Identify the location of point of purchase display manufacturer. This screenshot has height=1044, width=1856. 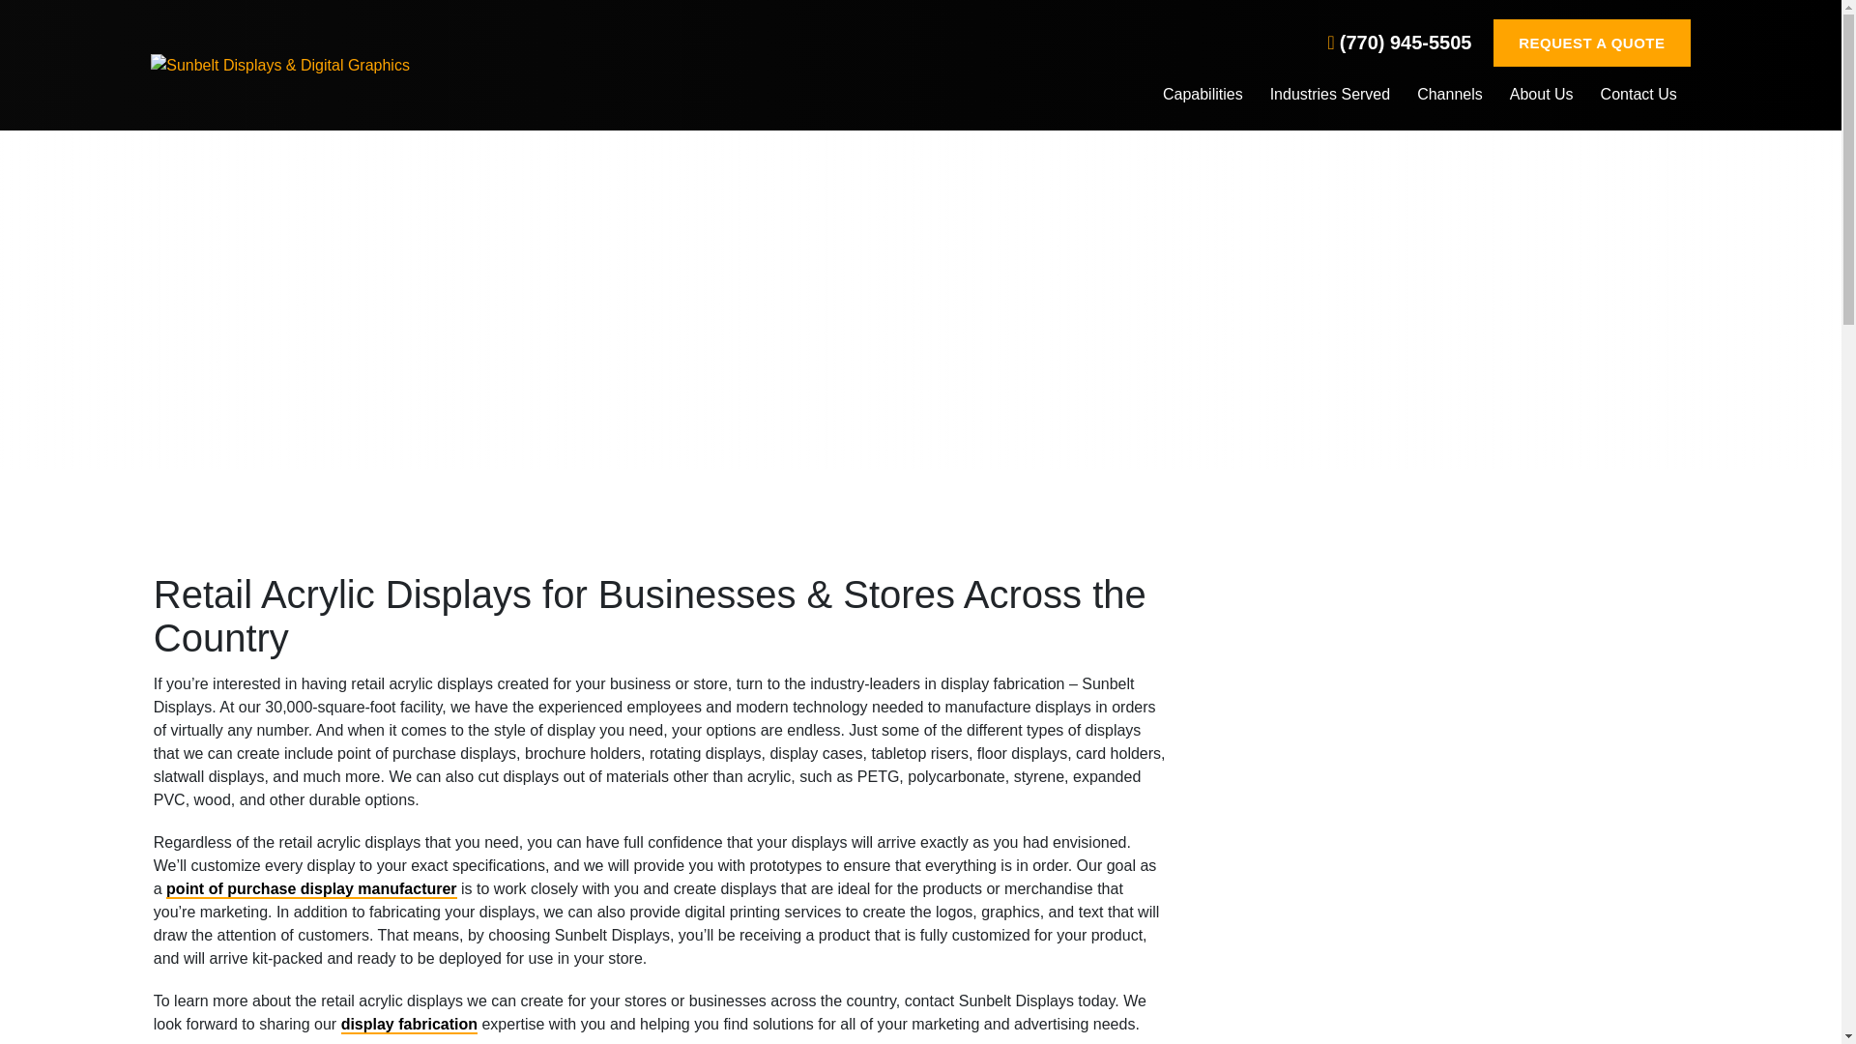
(311, 888).